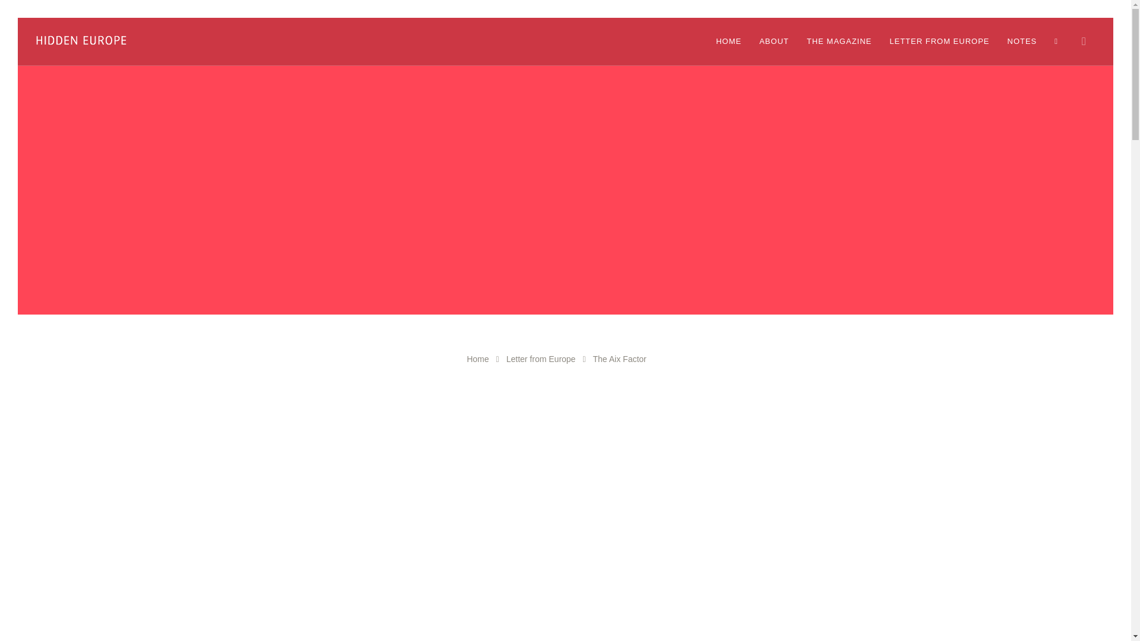 This screenshot has height=641, width=1140. Describe the element at coordinates (1021, 42) in the screenshot. I see `NOTES` at that location.